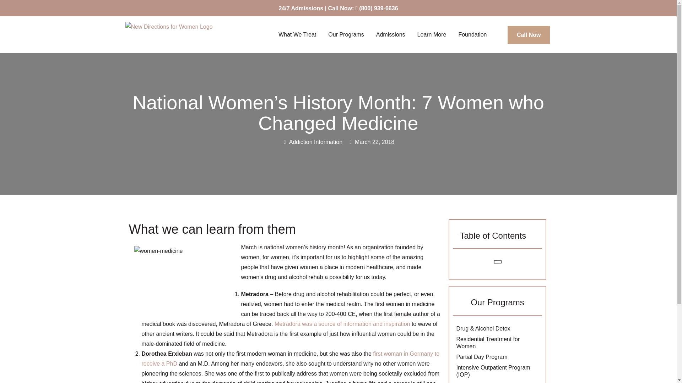 This screenshot has height=383, width=682. I want to click on What We Treat, so click(299, 34).